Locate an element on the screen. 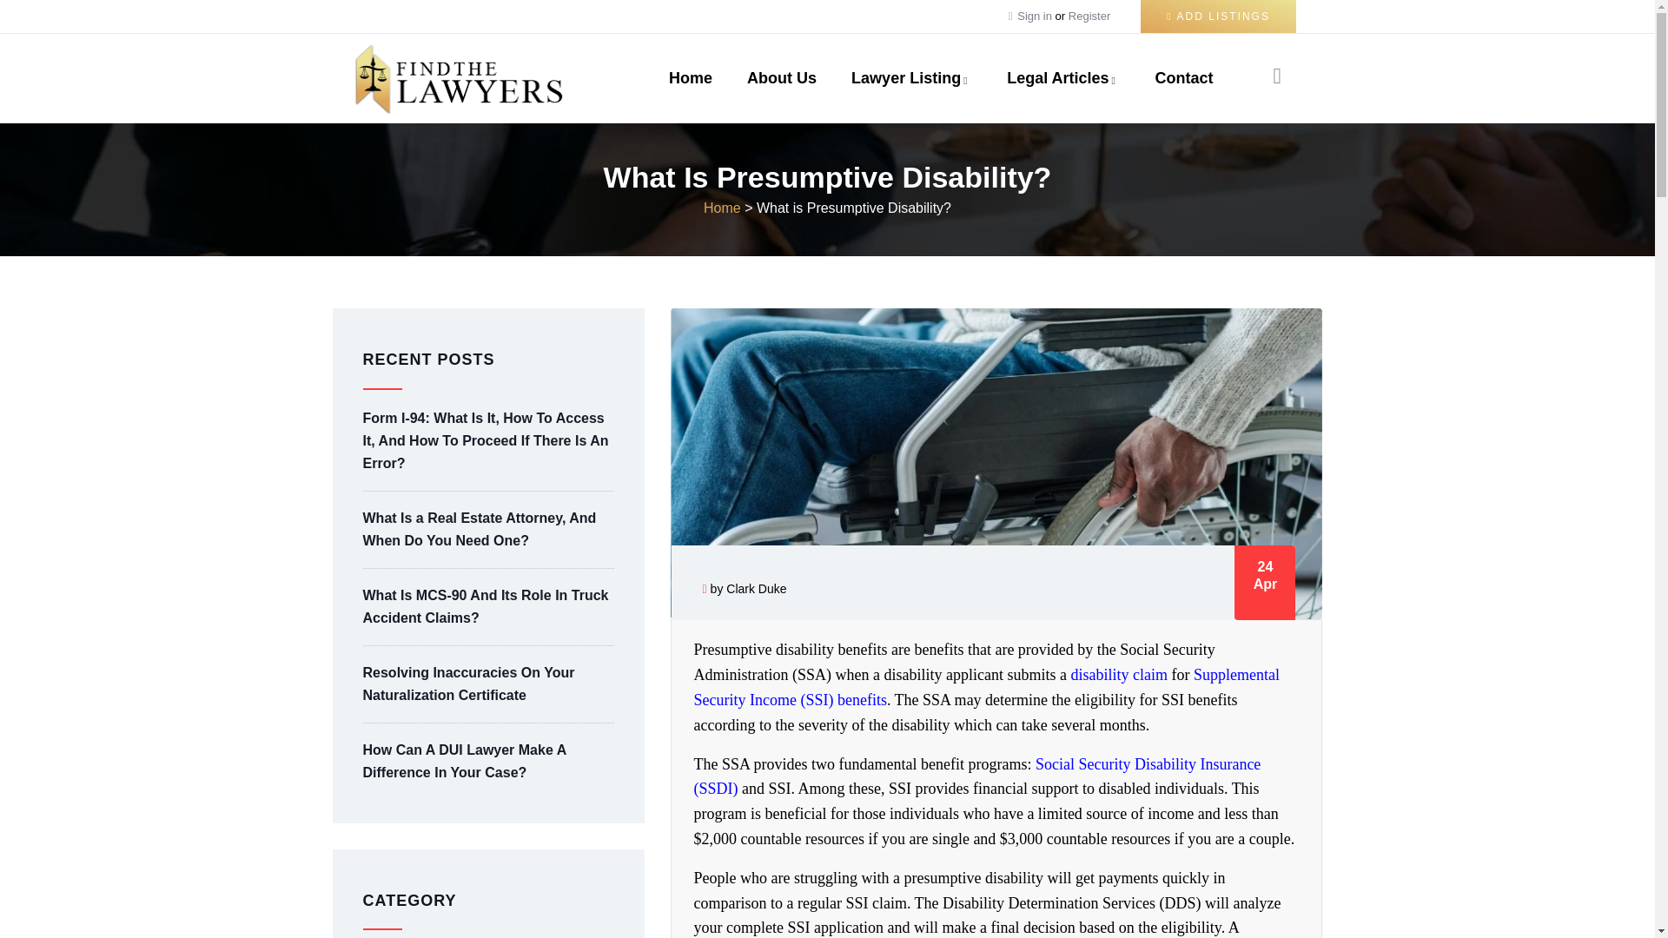 Image resolution: width=1668 pixels, height=938 pixels. Go to Home. is located at coordinates (722, 208).